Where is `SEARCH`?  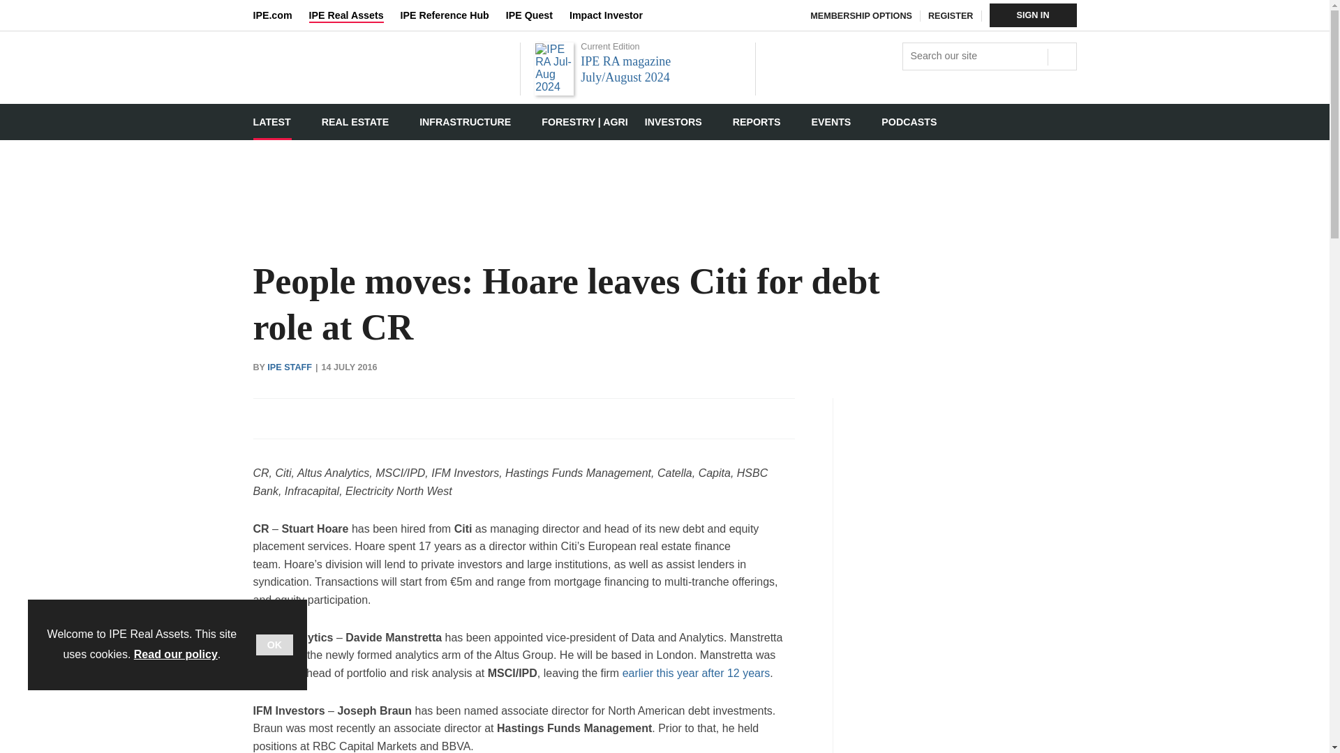
SEARCH is located at coordinates (1060, 54).